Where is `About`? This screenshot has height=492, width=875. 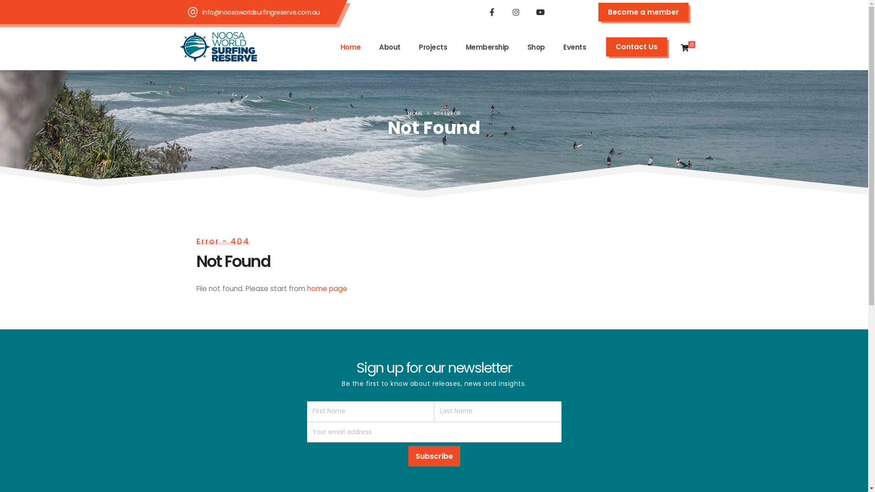
About is located at coordinates (390, 47).